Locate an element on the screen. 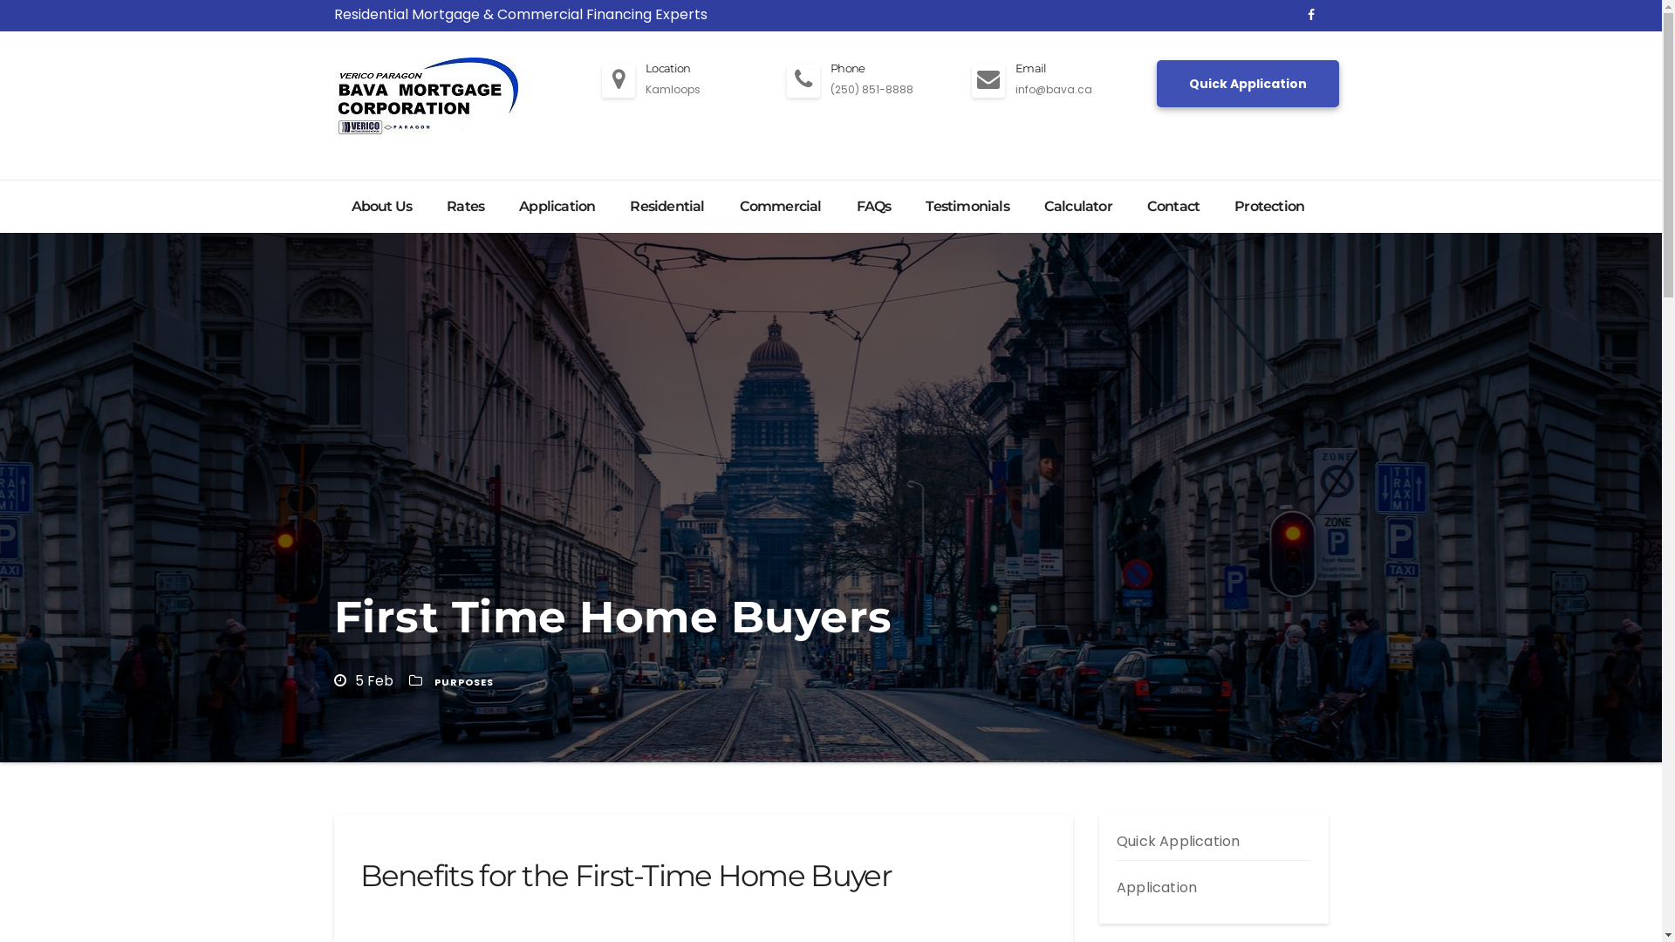 Image resolution: width=1675 pixels, height=942 pixels. Residential is located at coordinates (667, 207).